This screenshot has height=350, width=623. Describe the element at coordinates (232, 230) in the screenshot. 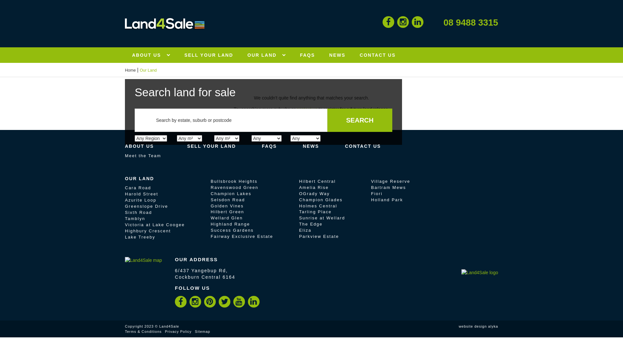

I see `Success Gardens` at that location.